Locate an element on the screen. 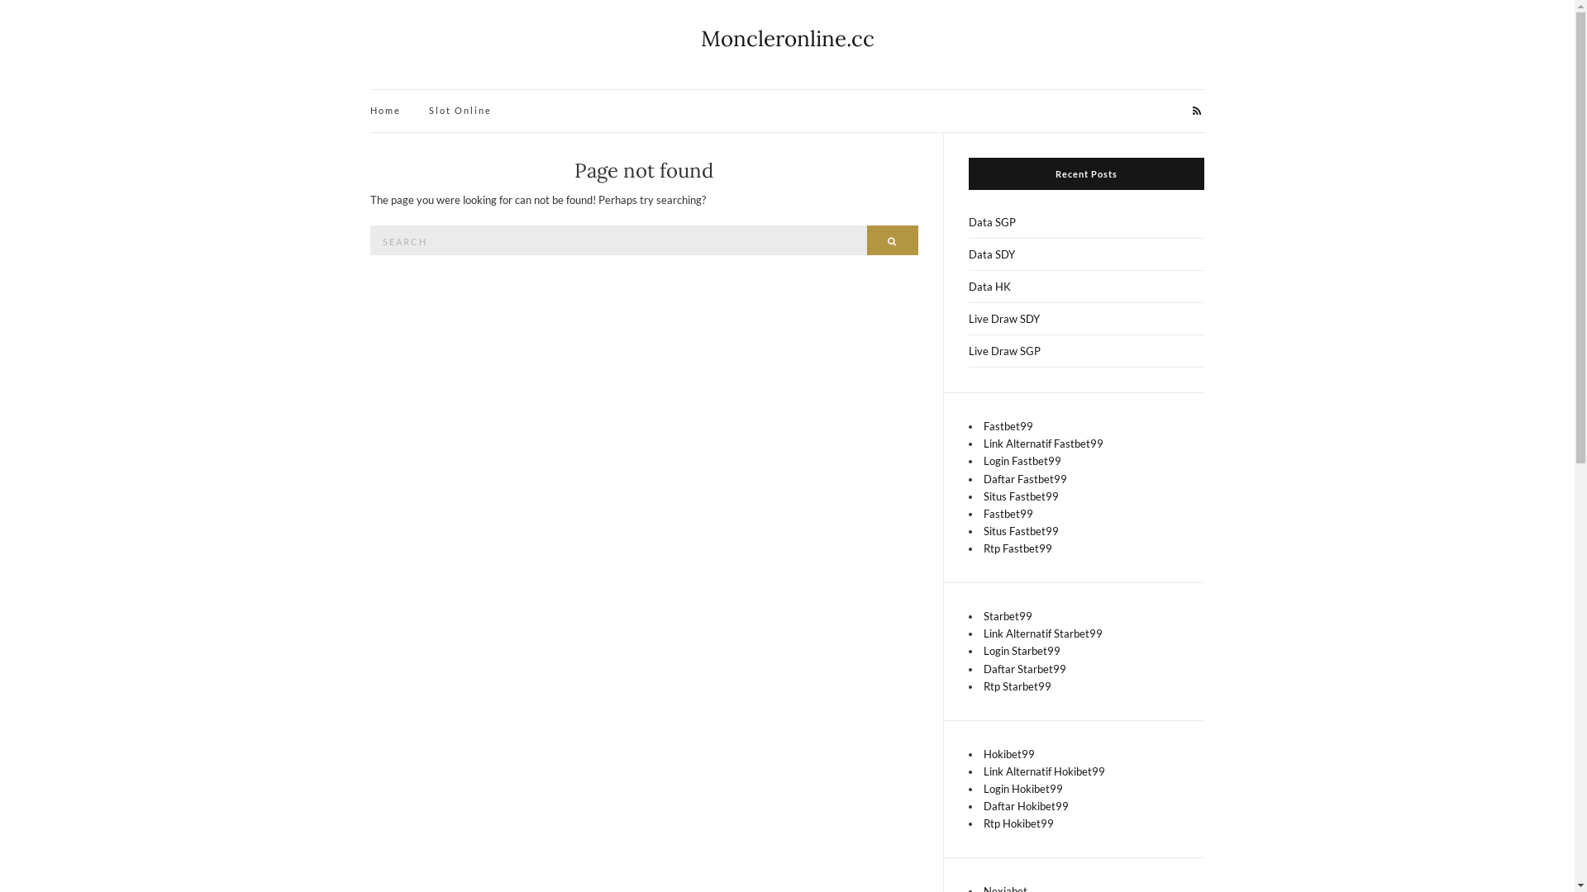 The width and height of the screenshot is (1587, 892). Live Draw SDY is located at coordinates (1087, 319).